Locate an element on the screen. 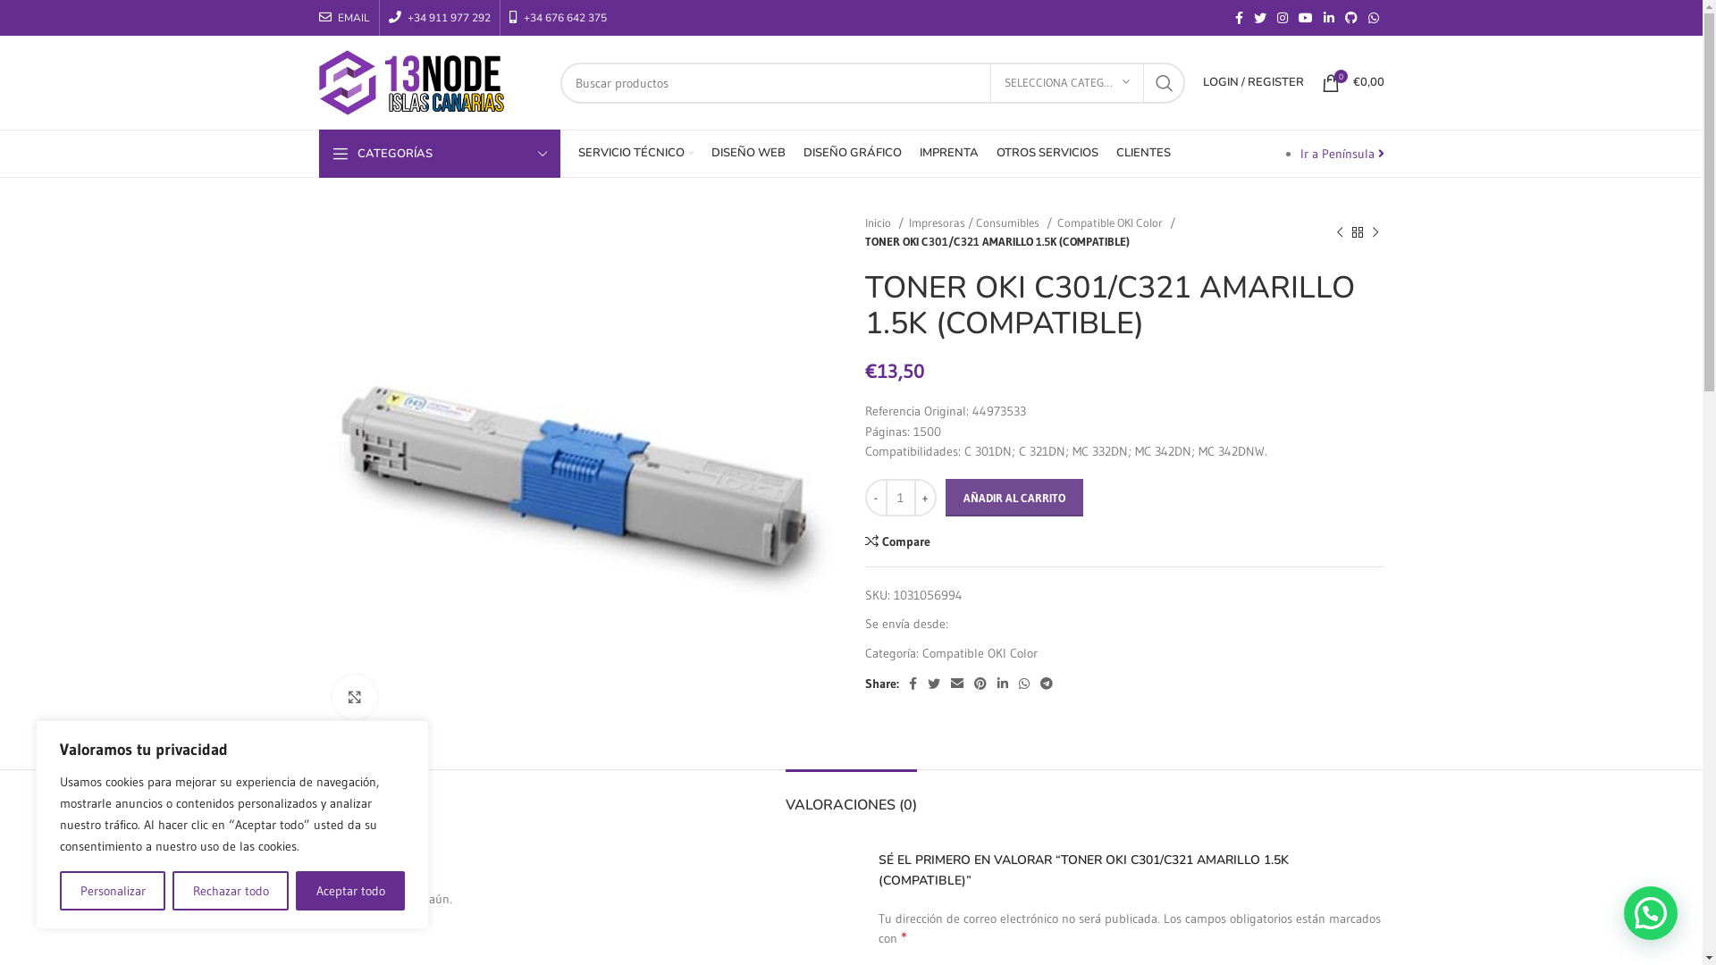  +34 911 977 292 is located at coordinates (439, 18).